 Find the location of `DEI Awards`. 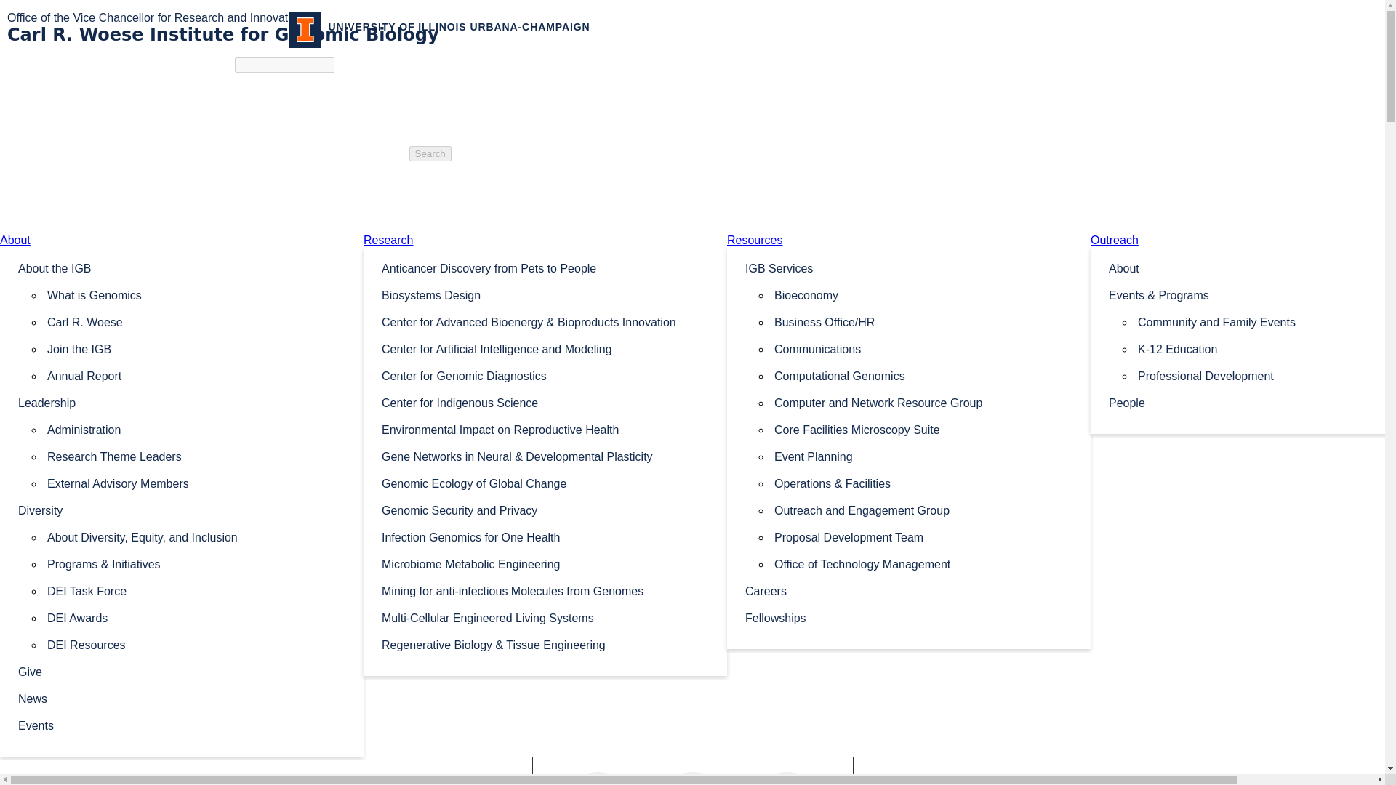

DEI Awards is located at coordinates (196, 617).